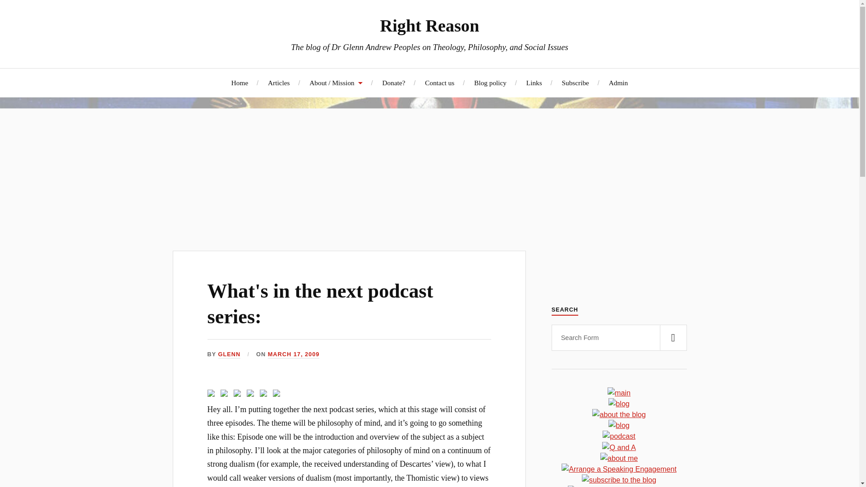 This screenshot has height=487, width=866. What do you see at coordinates (265, 395) in the screenshot?
I see `Share on Linkedin` at bounding box center [265, 395].